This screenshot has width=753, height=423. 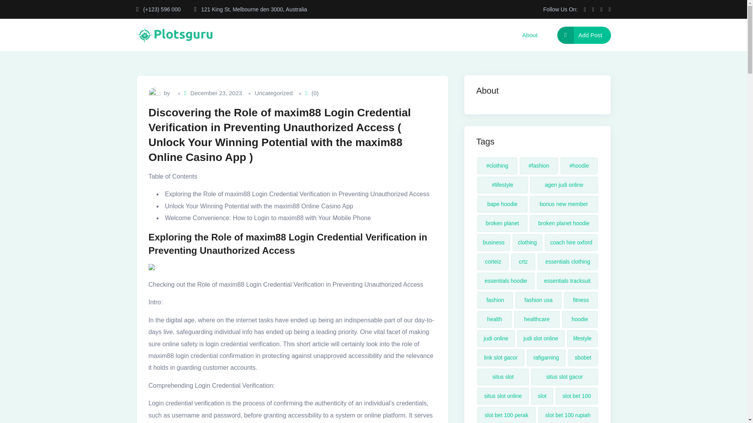 I want to click on Uncategorized, so click(x=274, y=93).